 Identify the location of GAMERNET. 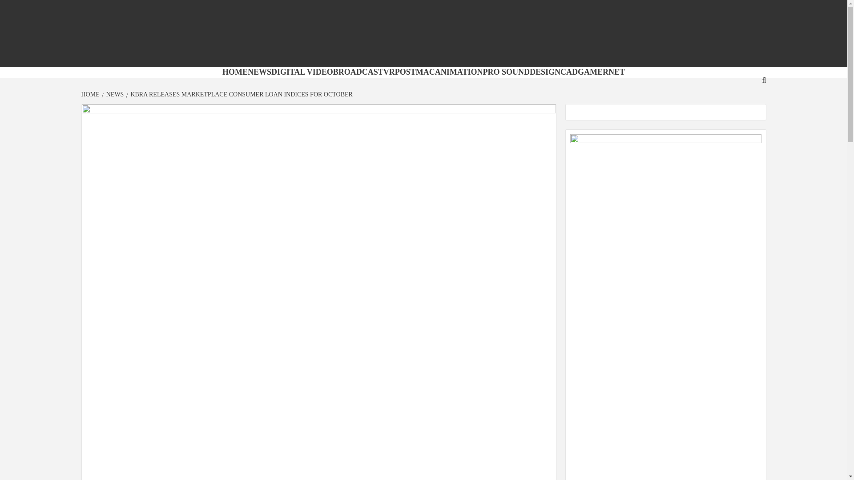
(601, 72).